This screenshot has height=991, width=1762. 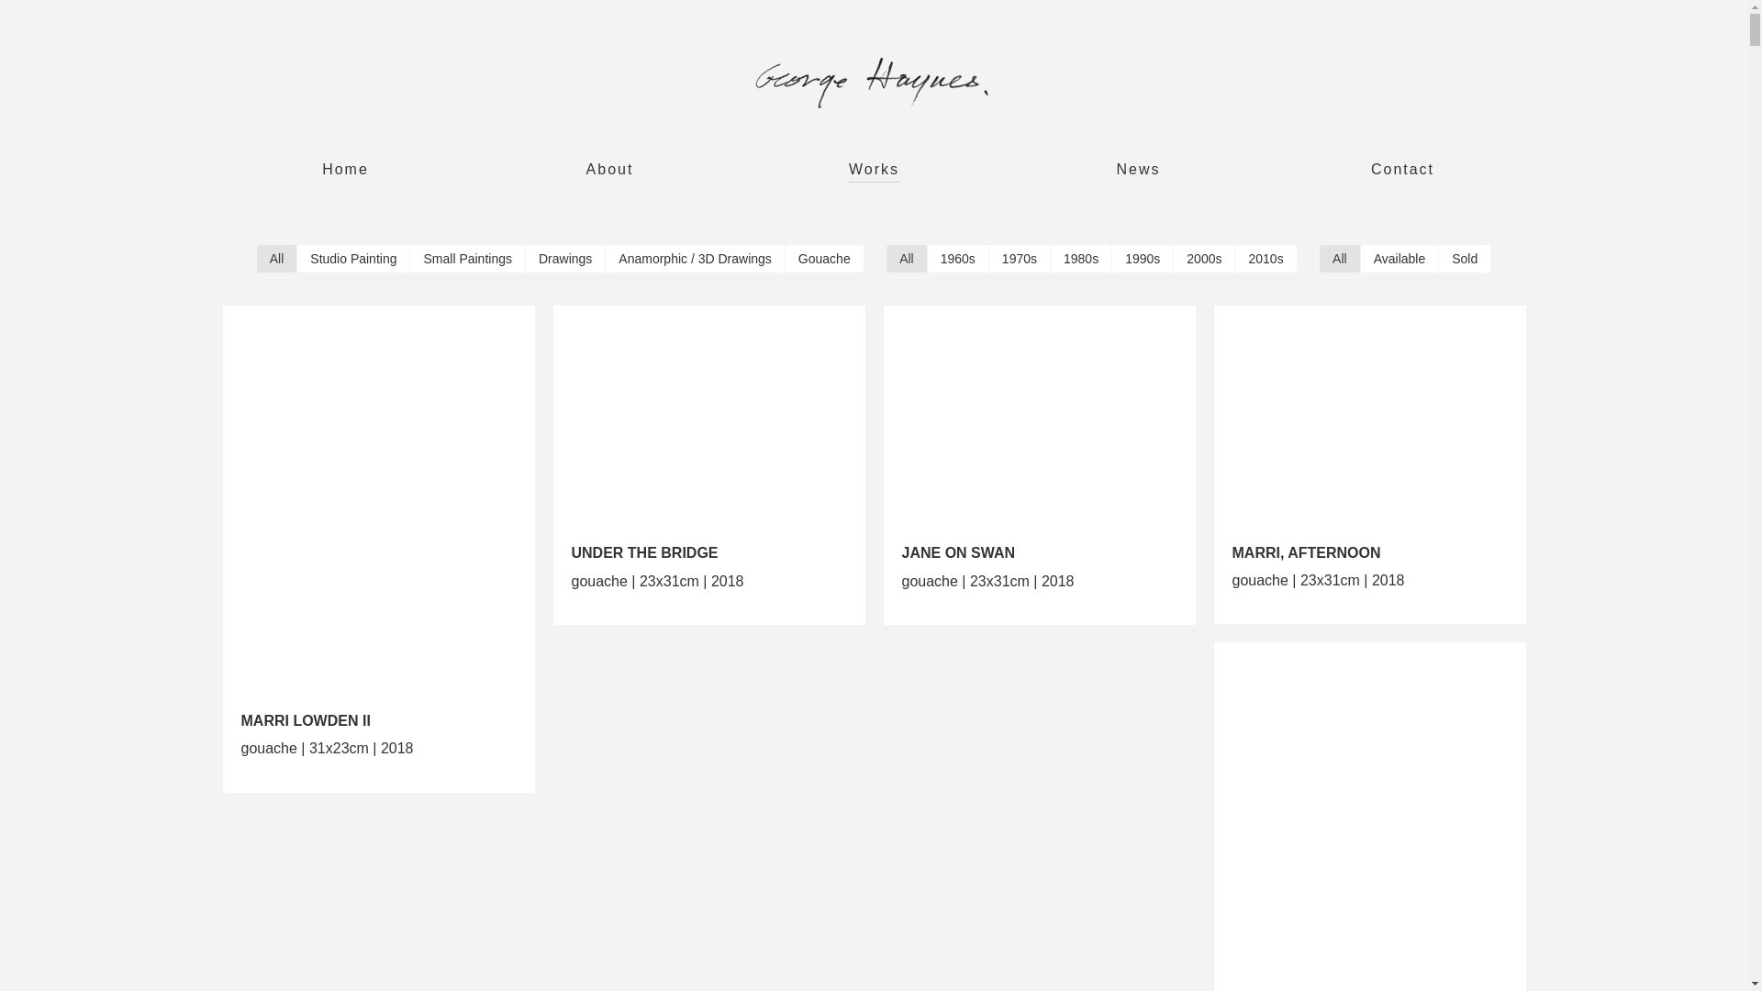 I want to click on 1960s, so click(x=958, y=259).